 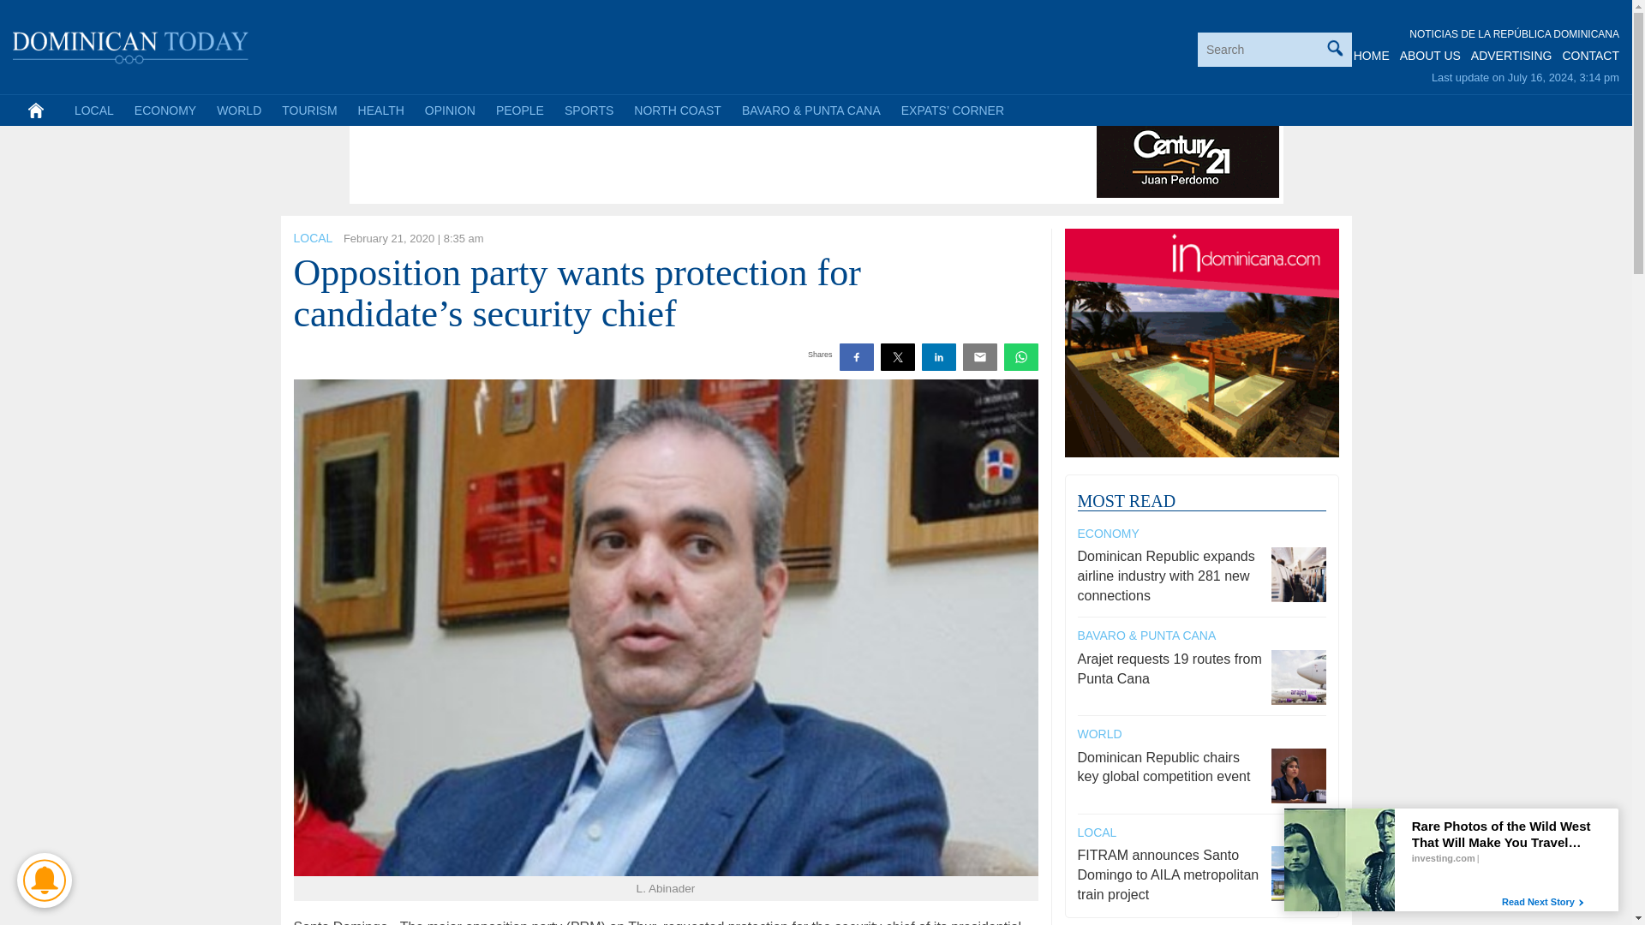 What do you see at coordinates (449, 110) in the screenshot?
I see `OPINION` at bounding box center [449, 110].